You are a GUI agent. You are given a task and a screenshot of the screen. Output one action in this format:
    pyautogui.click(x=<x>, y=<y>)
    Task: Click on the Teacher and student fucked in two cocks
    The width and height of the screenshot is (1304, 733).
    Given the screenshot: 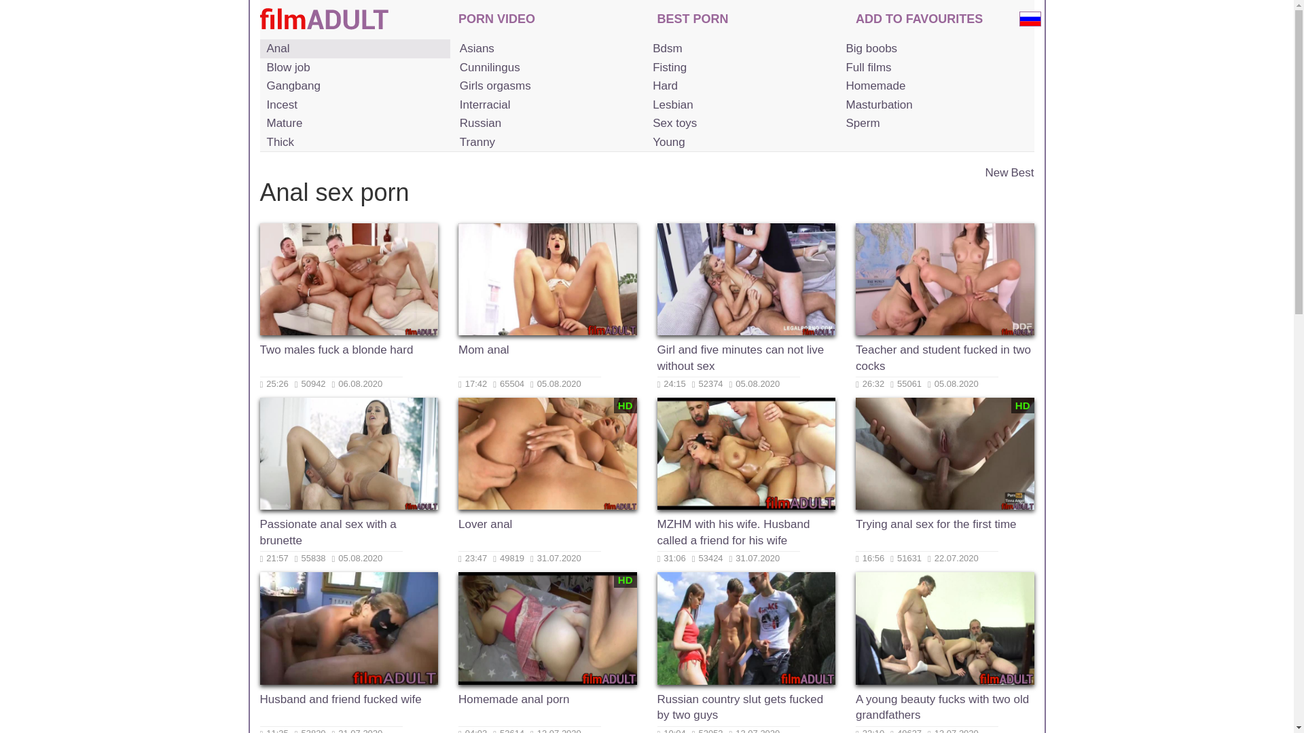 What is the action you would take?
    pyautogui.click(x=944, y=360)
    